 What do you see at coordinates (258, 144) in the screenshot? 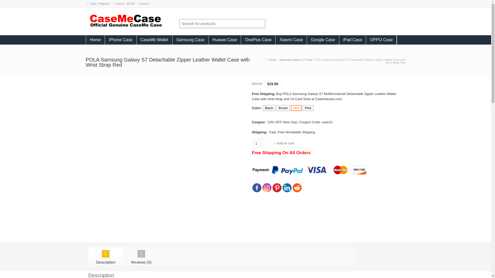
I see `1` at bounding box center [258, 144].